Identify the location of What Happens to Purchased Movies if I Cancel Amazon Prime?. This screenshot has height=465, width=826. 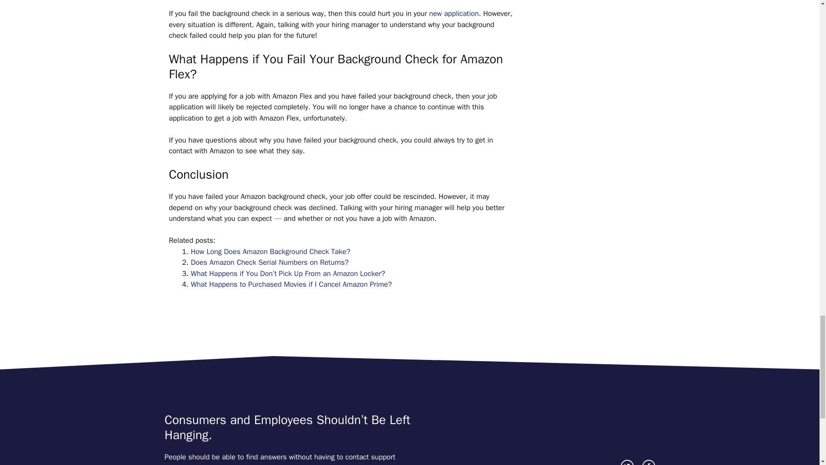
(292, 284).